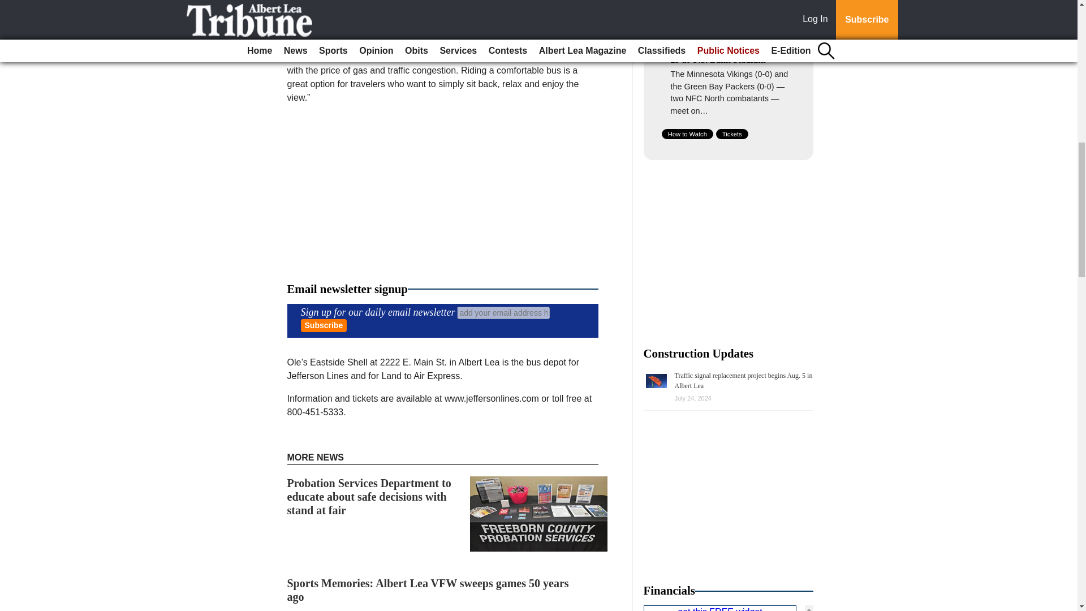 Image resolution: width=1086 pixels, height=611 pixels. I want to click on Subscribe, so click(324, 325).